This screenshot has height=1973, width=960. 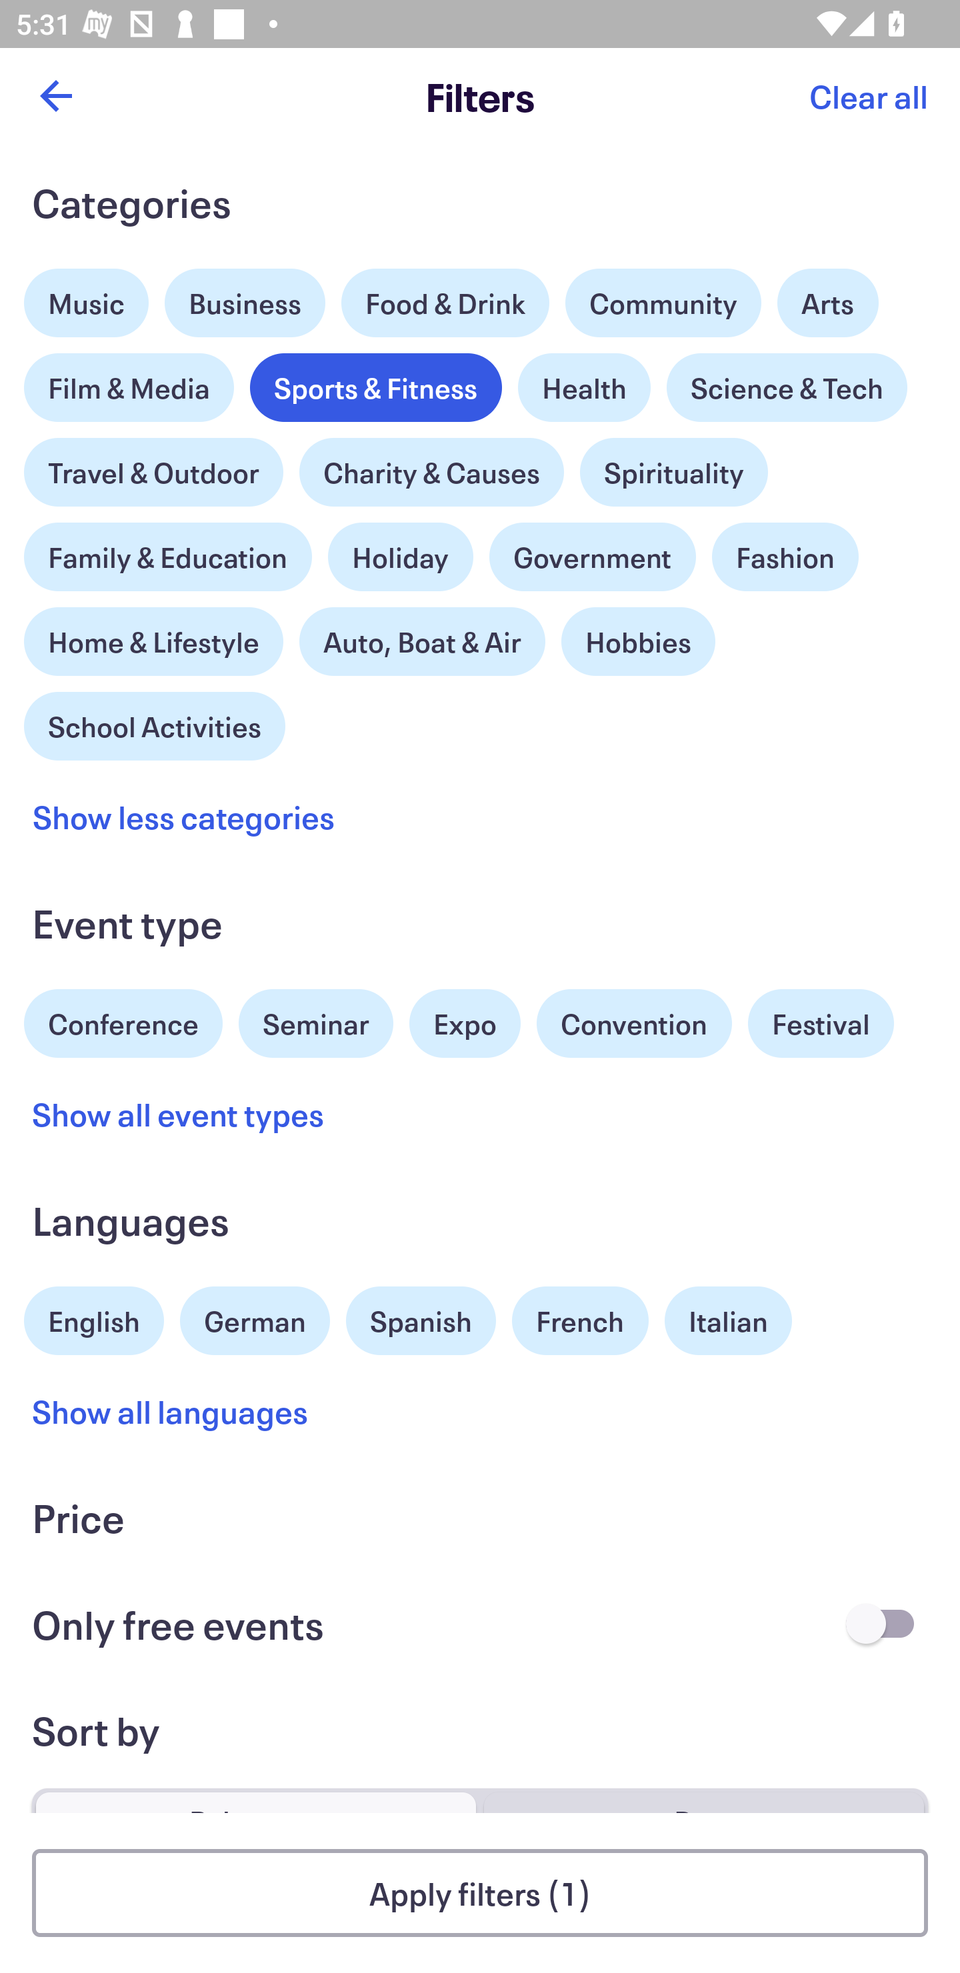 What do you see at coordinates (633, 1024) in the screenshot?
I see `Convention` at bounding box center [633, 1024].